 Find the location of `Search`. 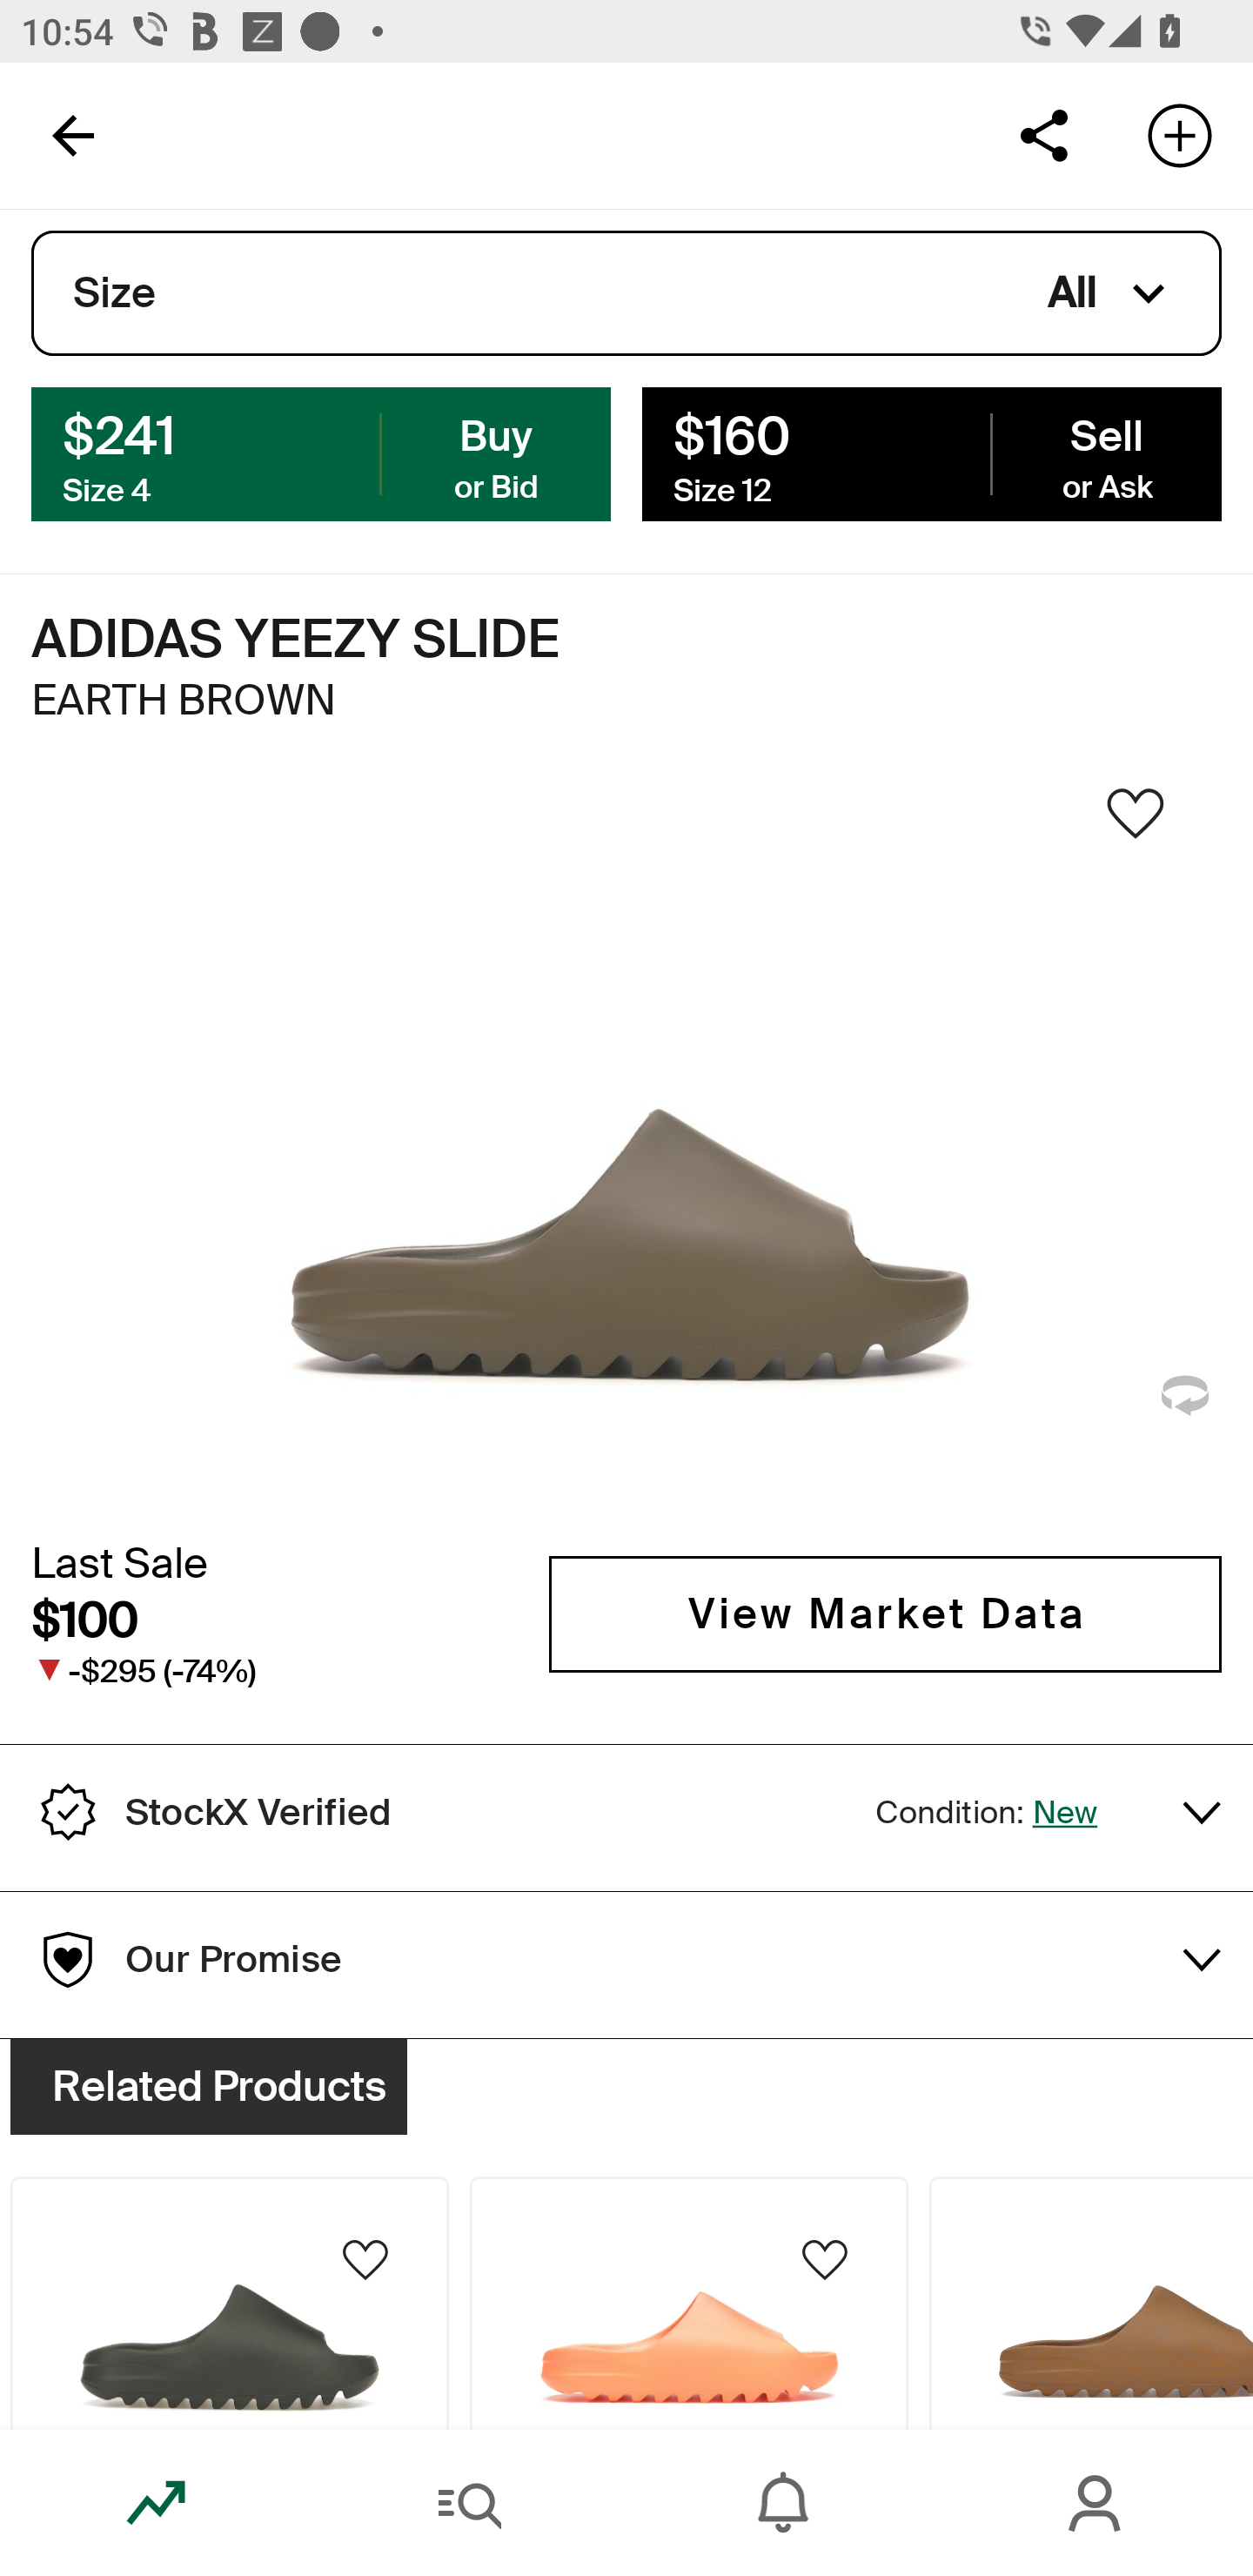

Search is located at coordinates (470, 2503).